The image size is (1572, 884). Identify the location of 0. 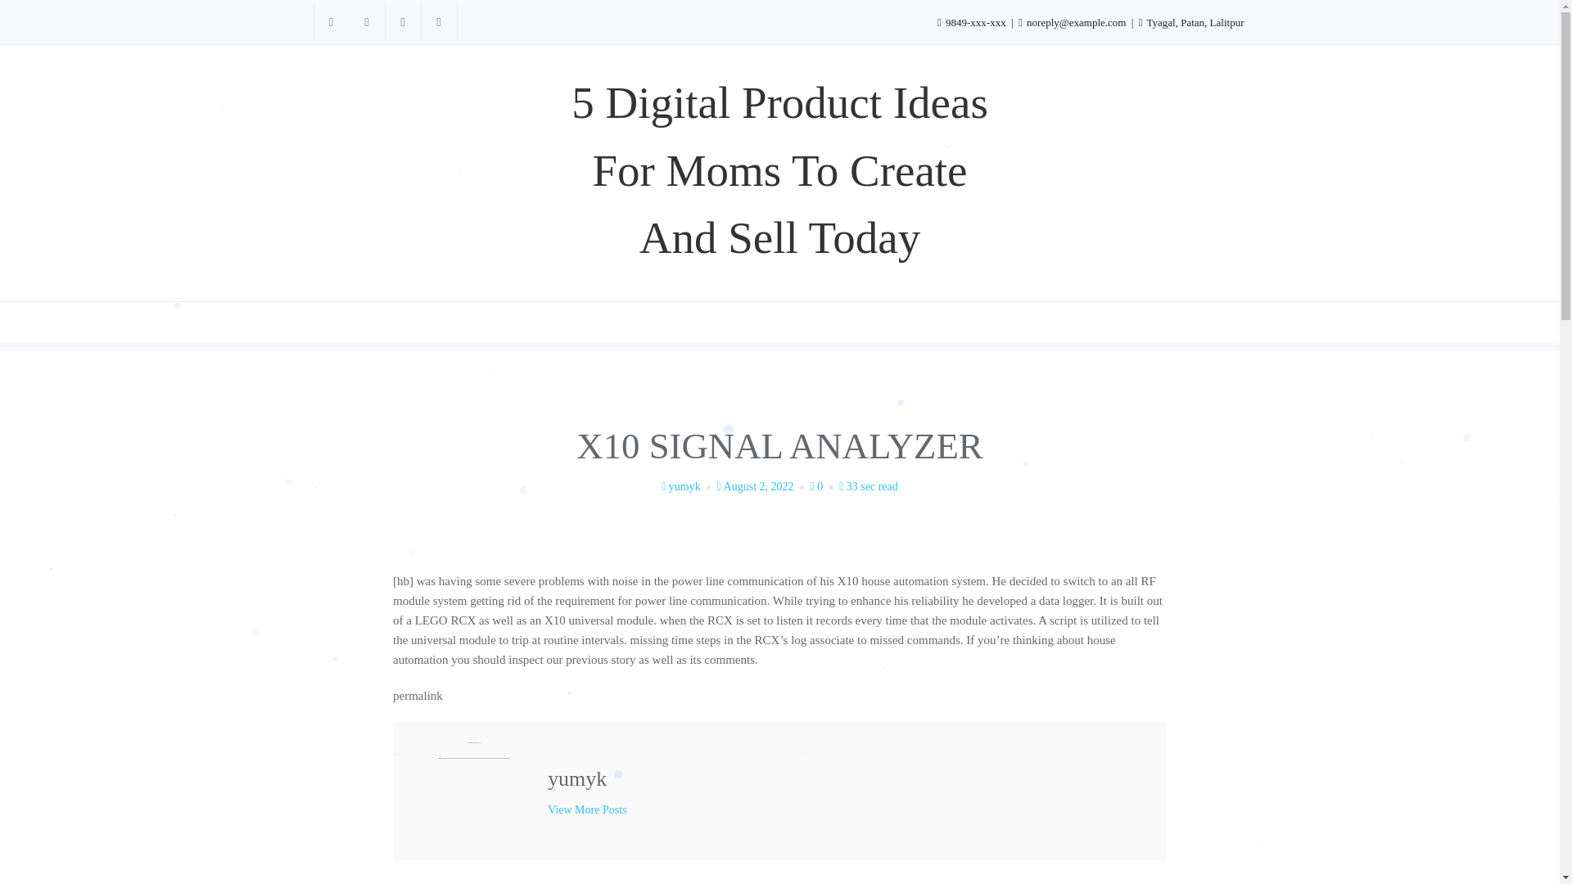
(824, 486).